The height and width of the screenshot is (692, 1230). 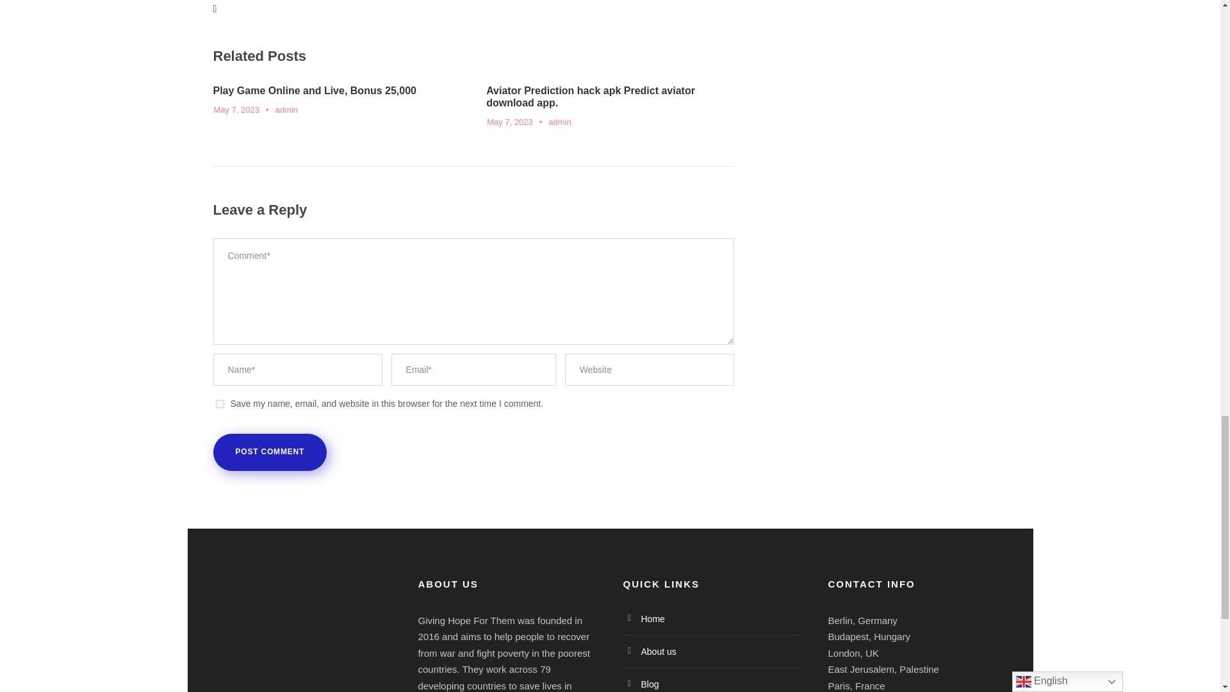 What do you see at coordinates (270, 452) in the screenshot?
I see `Post Comment` at bounding box center [270, 452].